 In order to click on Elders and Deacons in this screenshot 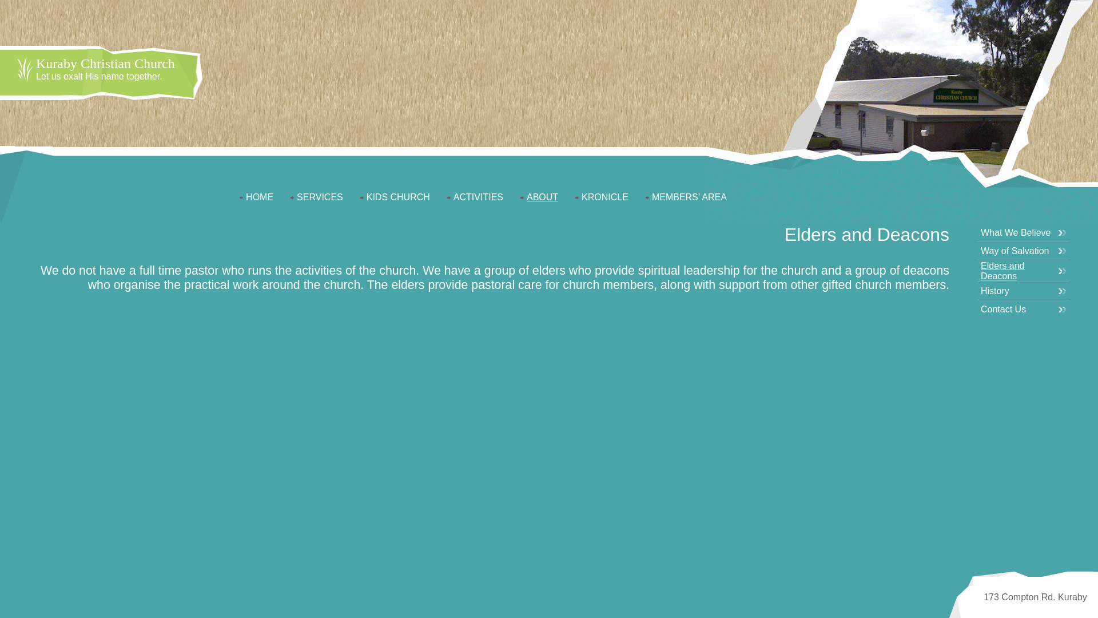, I will do `click(1003, 271)`.